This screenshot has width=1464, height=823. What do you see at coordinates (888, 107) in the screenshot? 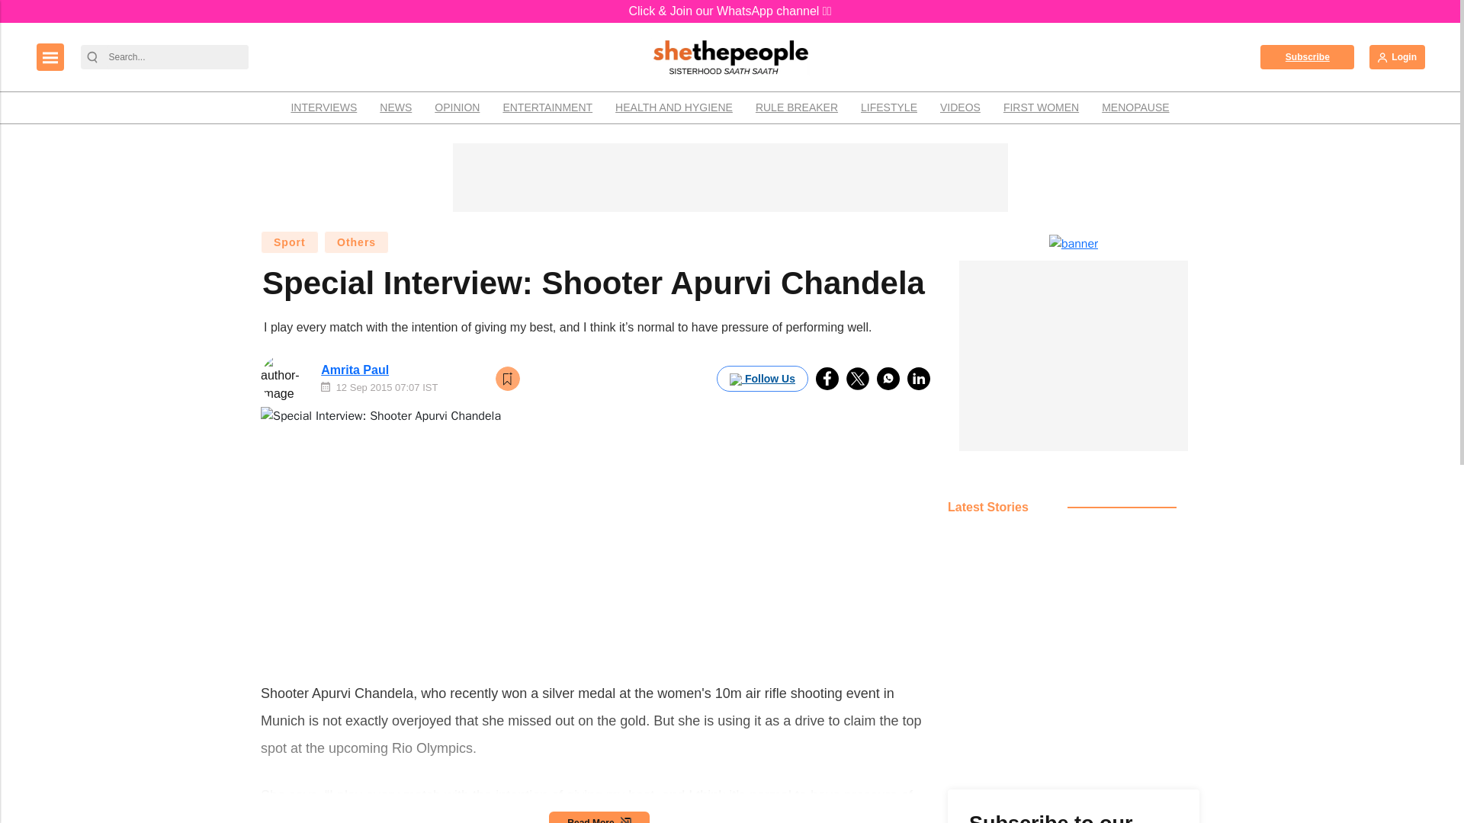
I see `LIFESTYLE` at bounding box center [888, 107].